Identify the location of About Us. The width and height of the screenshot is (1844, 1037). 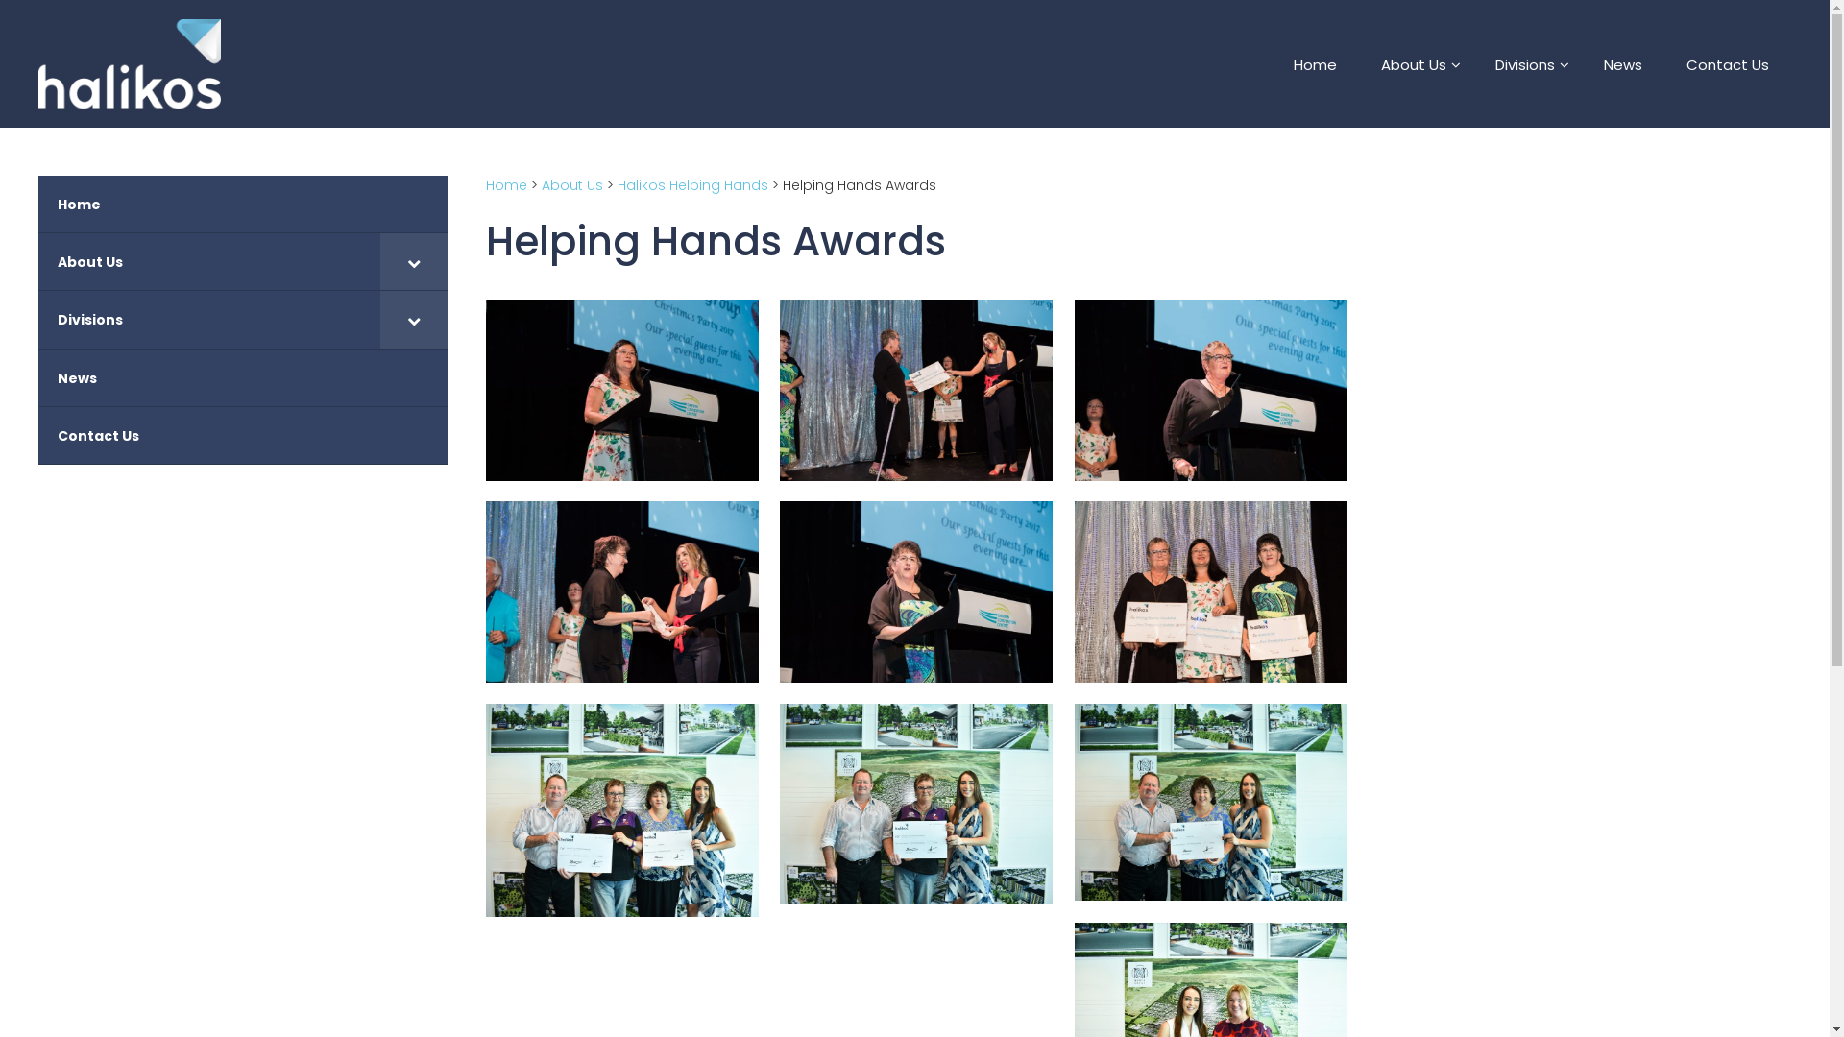
(243, 262).